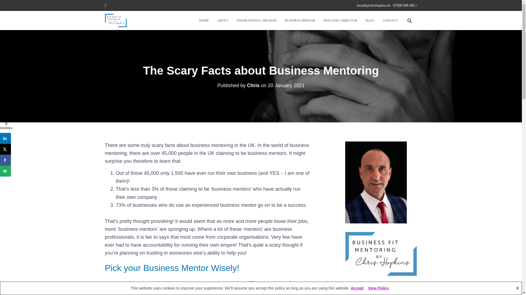 The width and height of the screenshot is (526, 295). What do you see at coordinates (370, 20) in the screenshot?
I see `BLOG` at bounding box center [370, 20].